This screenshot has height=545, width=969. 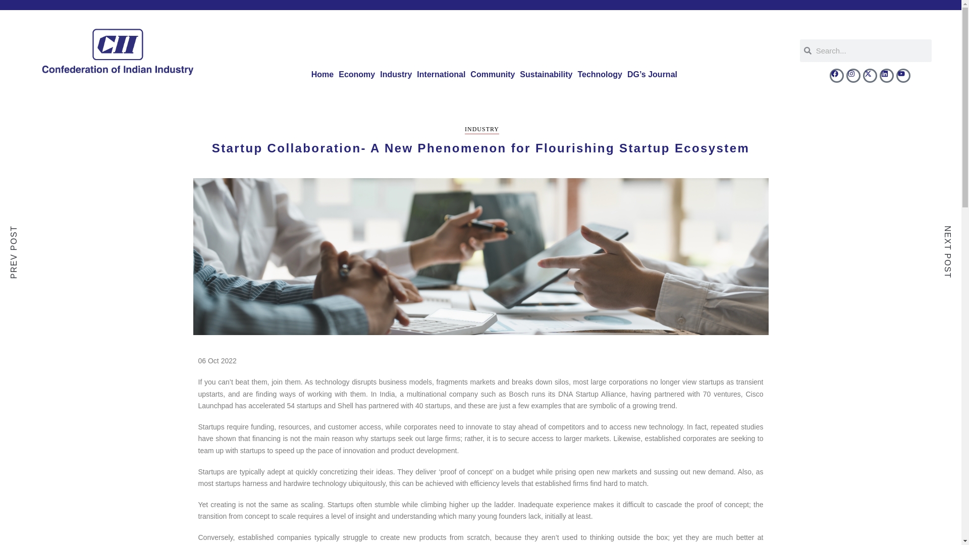 I want to click on INDUSTRY, so click(x=481, y=130).